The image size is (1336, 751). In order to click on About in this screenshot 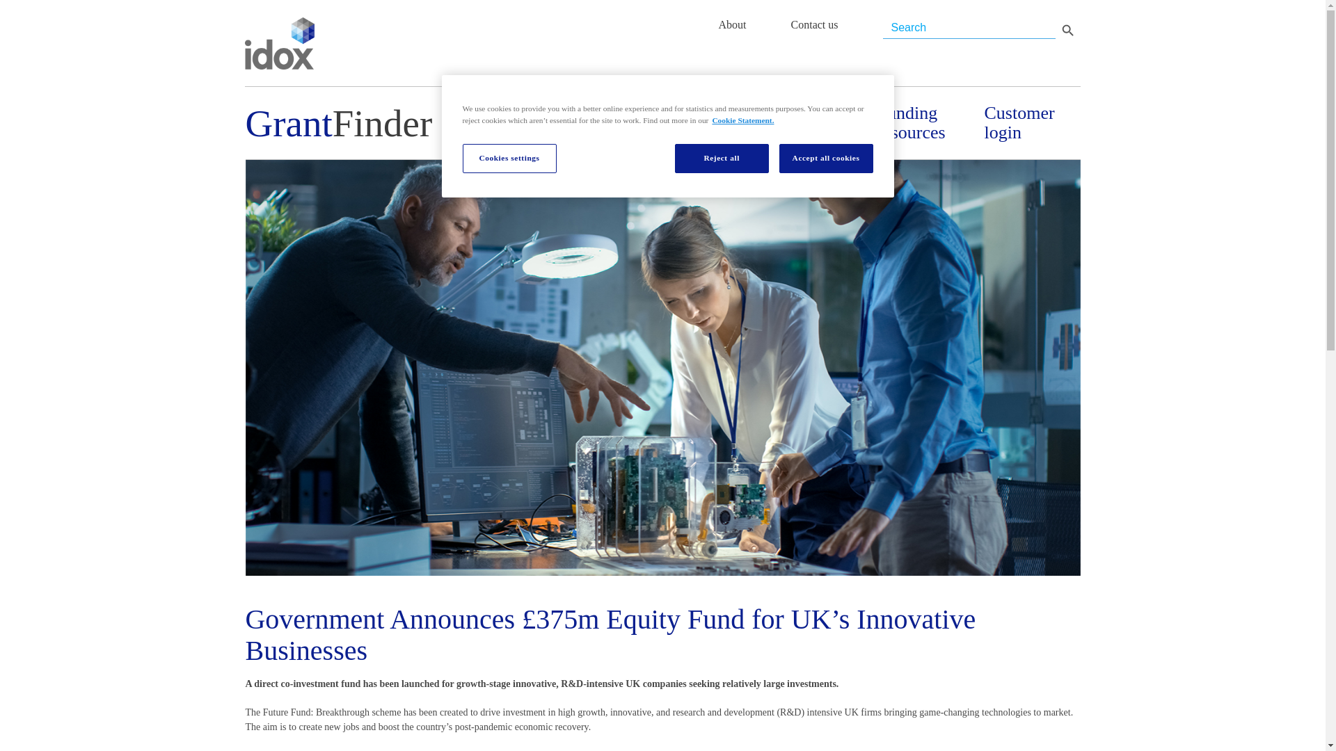, I will do `click(732, 24)`.